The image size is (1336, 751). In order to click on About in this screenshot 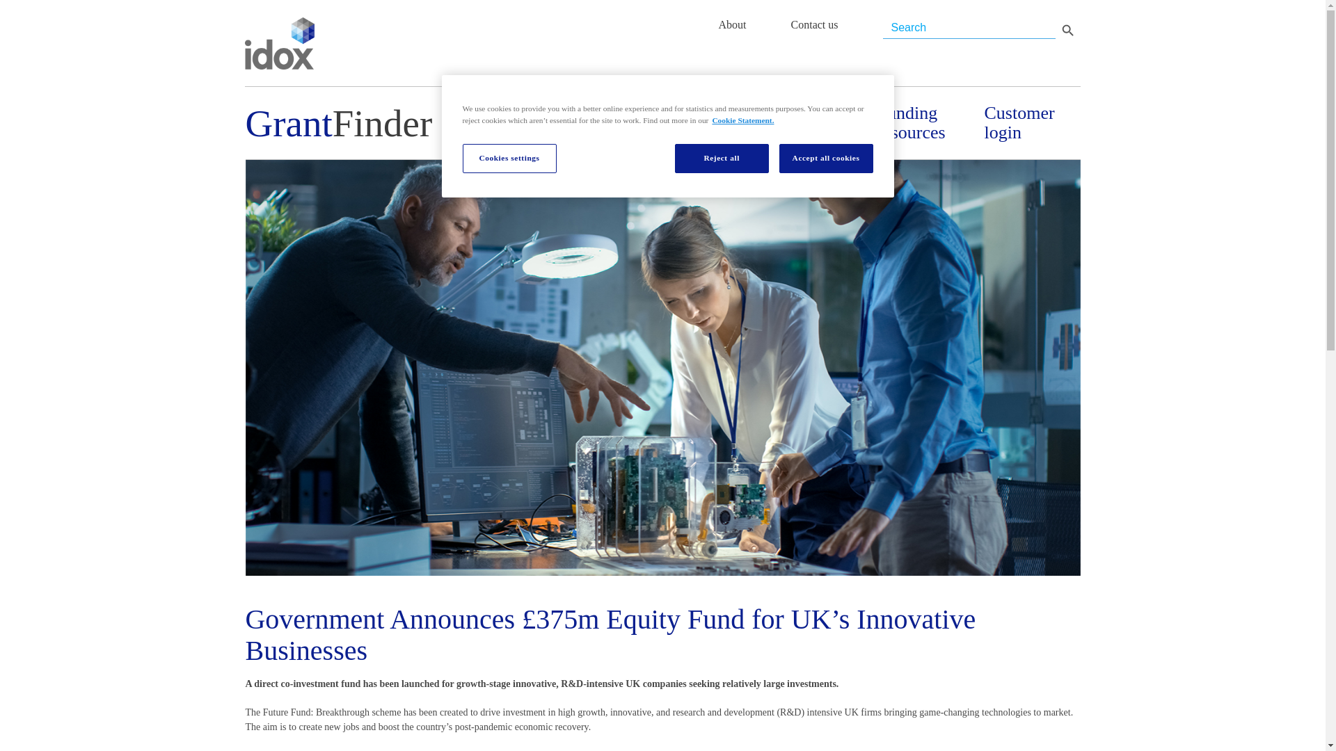, I will do `click(732, 24)`.